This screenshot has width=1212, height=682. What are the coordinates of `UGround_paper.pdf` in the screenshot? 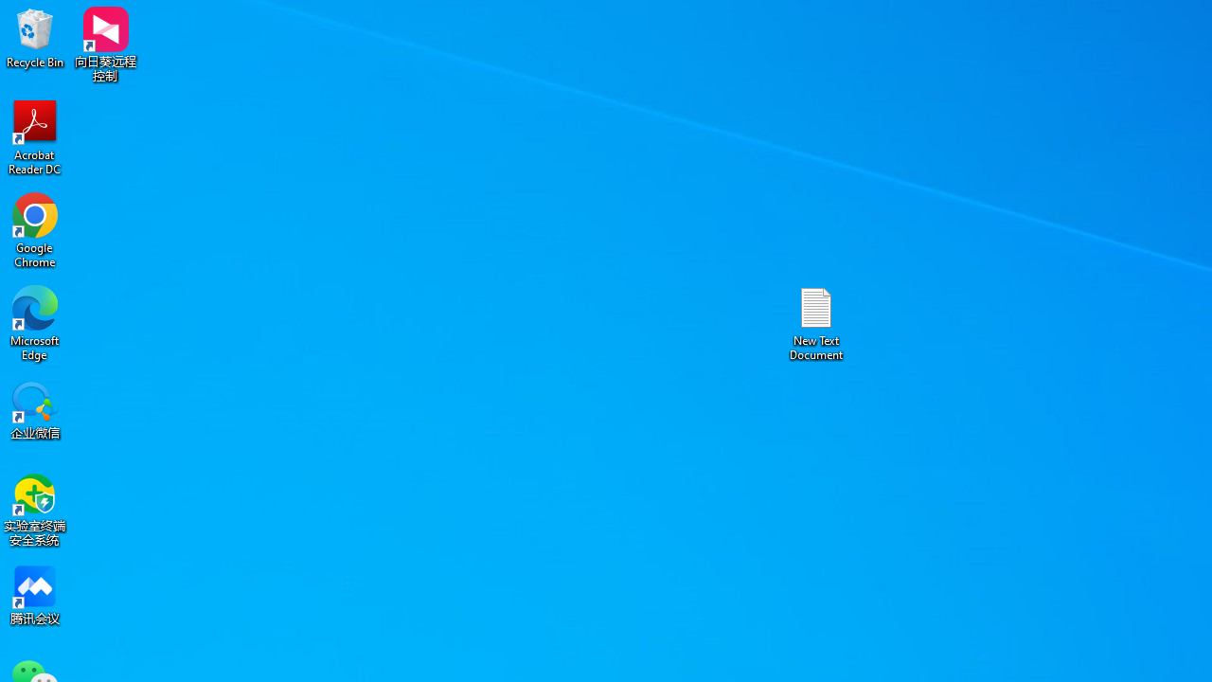 It's located at (1142, 45).